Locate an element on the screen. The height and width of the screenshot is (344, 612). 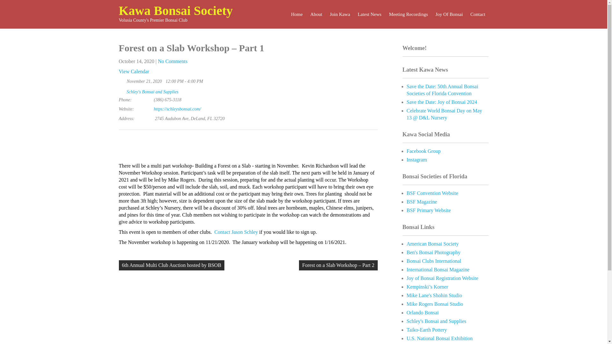
American Bonsai Society is located at coordinates (433, 244).